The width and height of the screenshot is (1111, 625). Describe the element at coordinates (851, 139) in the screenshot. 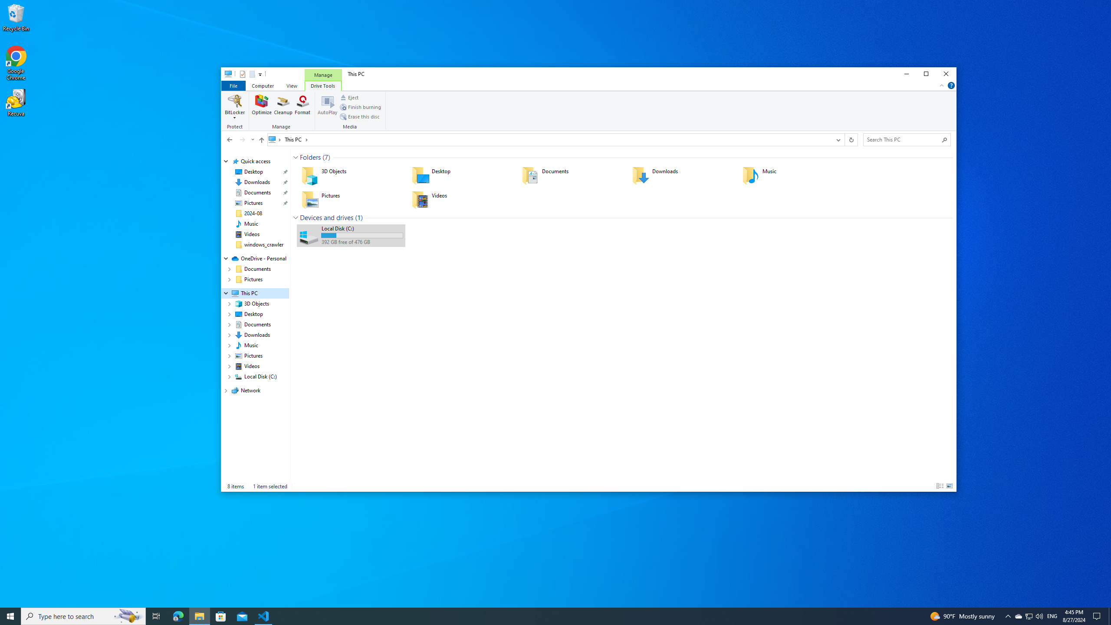

I see `Refresh "This PC" (F5)` at that location.